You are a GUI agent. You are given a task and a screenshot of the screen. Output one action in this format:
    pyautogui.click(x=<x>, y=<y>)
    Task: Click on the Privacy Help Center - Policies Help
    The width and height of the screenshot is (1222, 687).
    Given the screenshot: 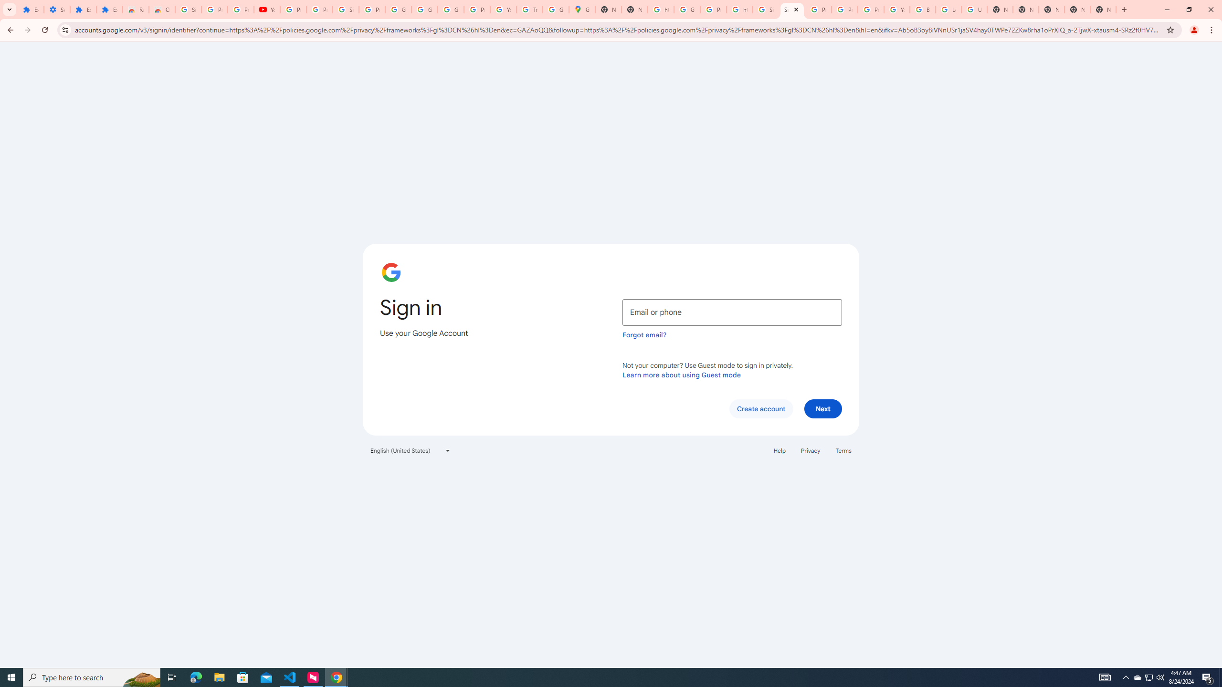 What is the action you would take?
    pyautogui.click(x=844, y=10)
    